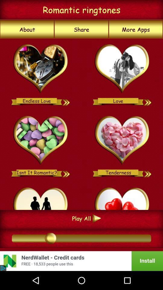 The width and height of the screenshot is (163, 290). What do you see at coordinates (66, 101) in the screenshot?
I see `next button` at bounding box center [66, 101].